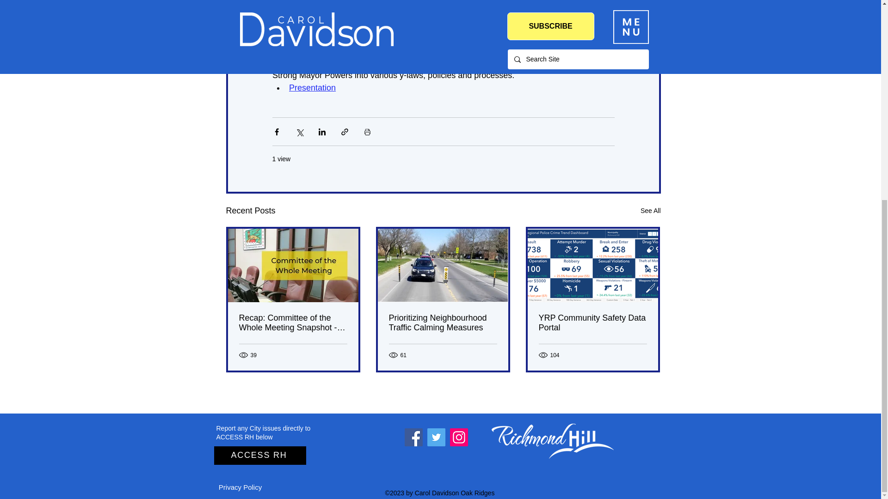 The image size is (888, 499). Describe the element at coordinates (312, 88) in the screenshot. I see `Presentation` at that location.